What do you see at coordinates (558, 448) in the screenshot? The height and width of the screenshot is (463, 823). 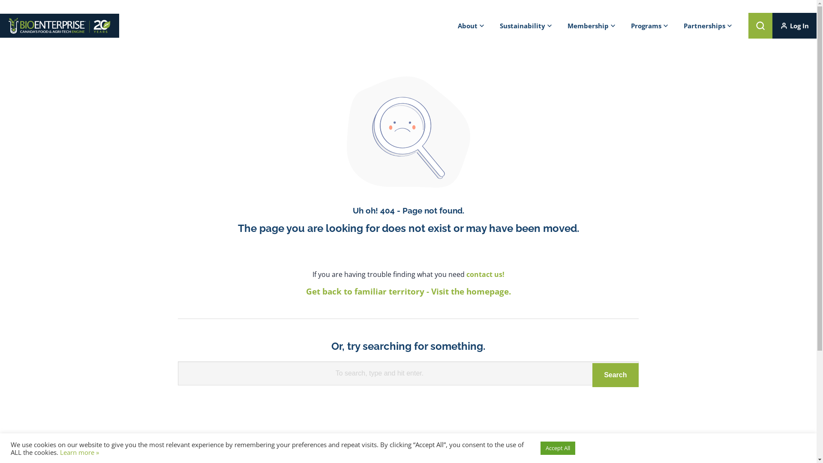 I see `Accept All` at bounding box center [558, 448].